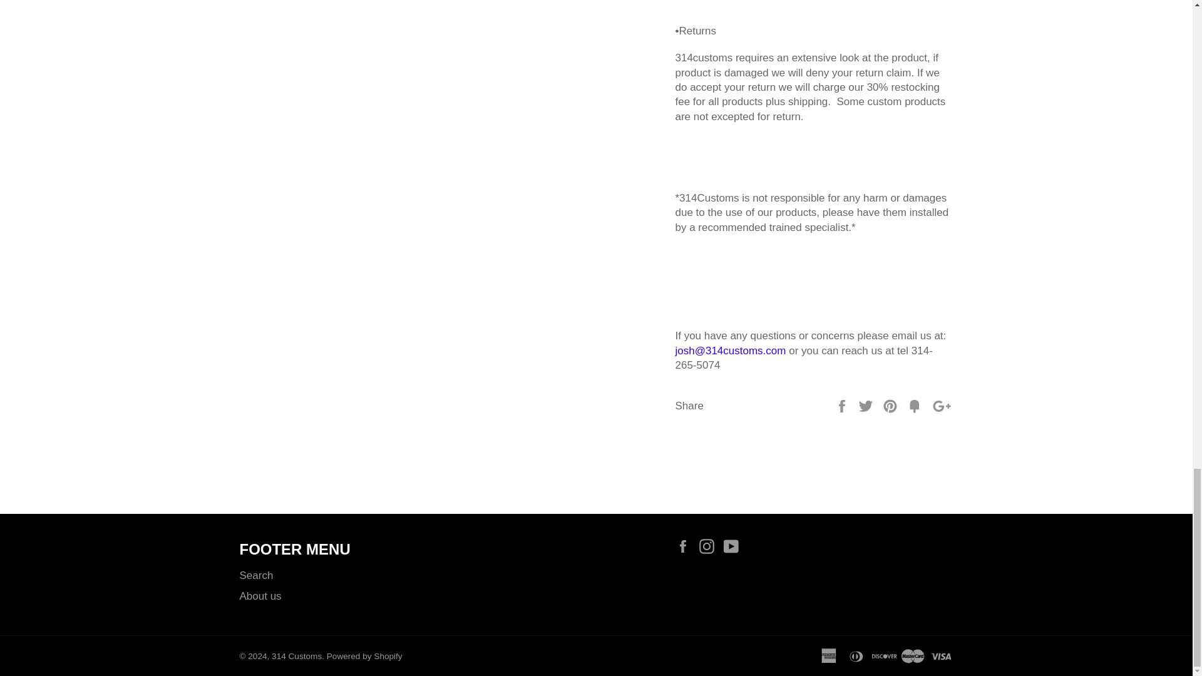  What do you see at coordinates (685, 546) in the screenshot?
I see `314 Customs on Facebook` at bounding box center [685, 546].